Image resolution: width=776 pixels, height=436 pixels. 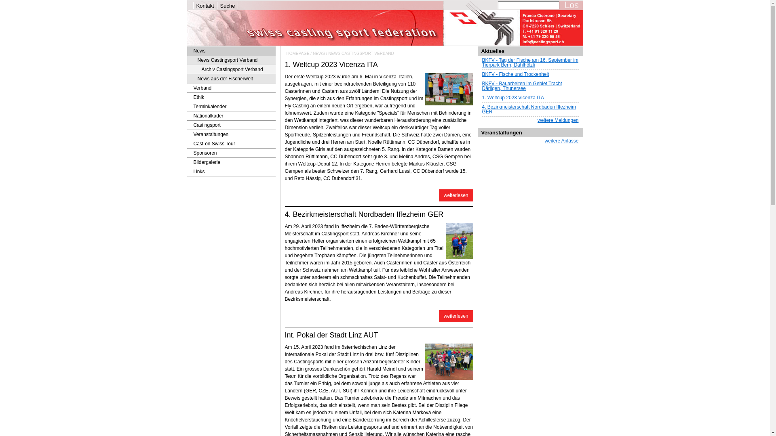 I want to click on Aktuelles, so click(x=493, y=51).